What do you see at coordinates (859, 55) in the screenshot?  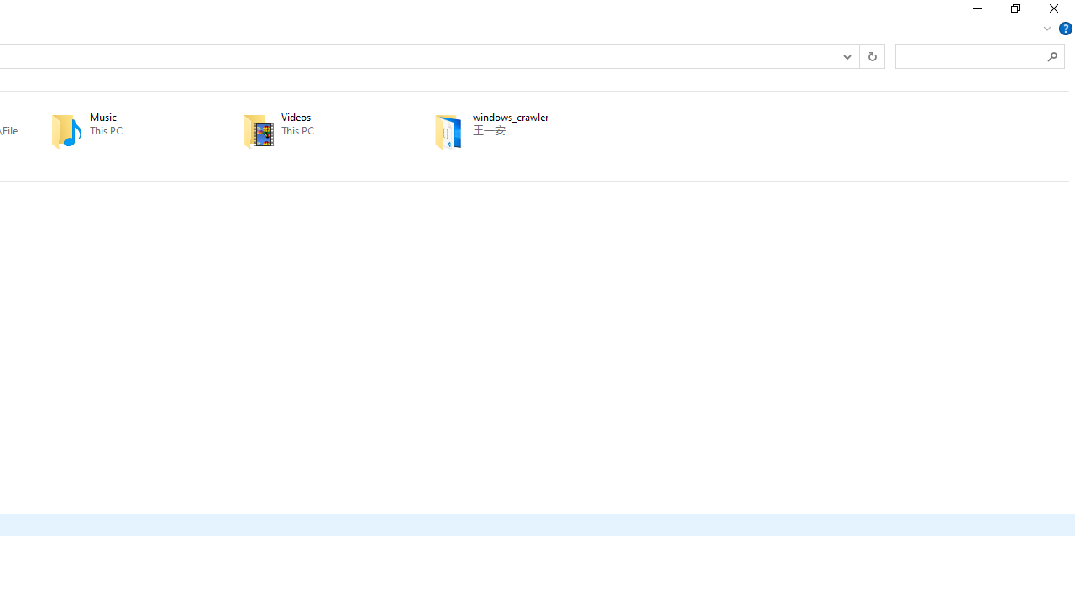 I see `Address band toolbar` at bounding box center [859, 55].